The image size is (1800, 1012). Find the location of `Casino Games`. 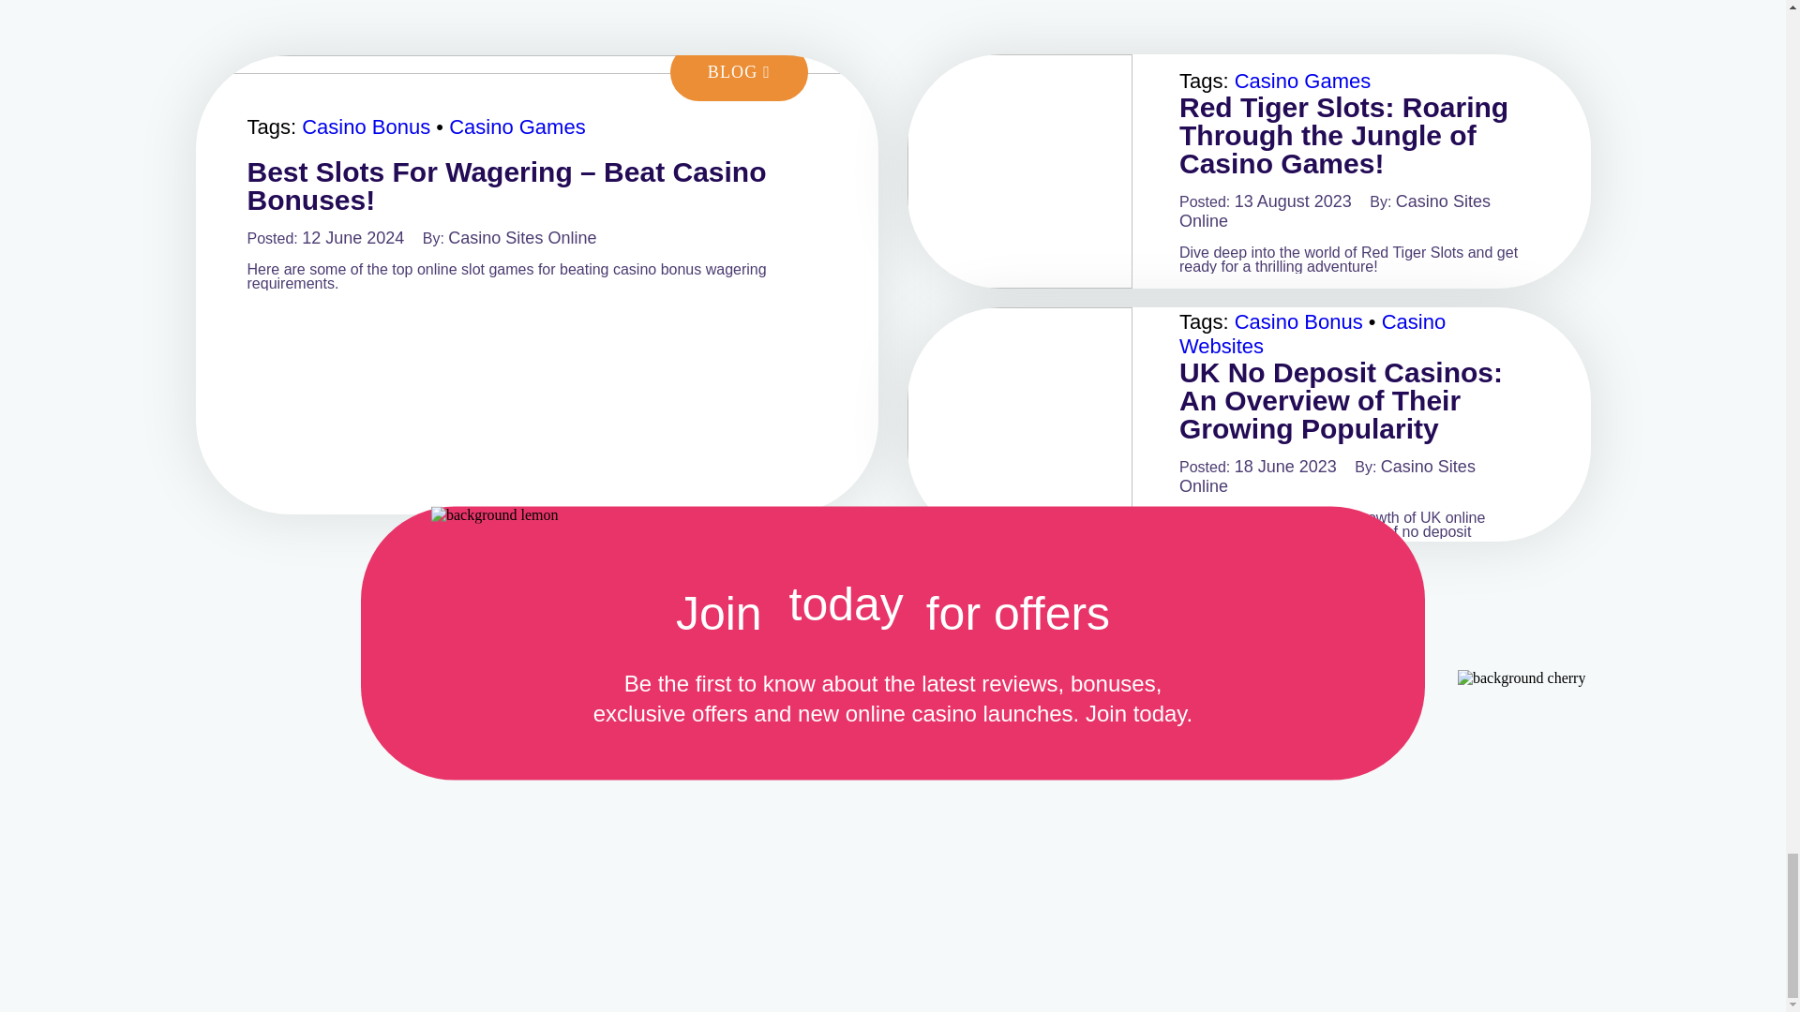

Casino Games is located at coordinates (517, 126).